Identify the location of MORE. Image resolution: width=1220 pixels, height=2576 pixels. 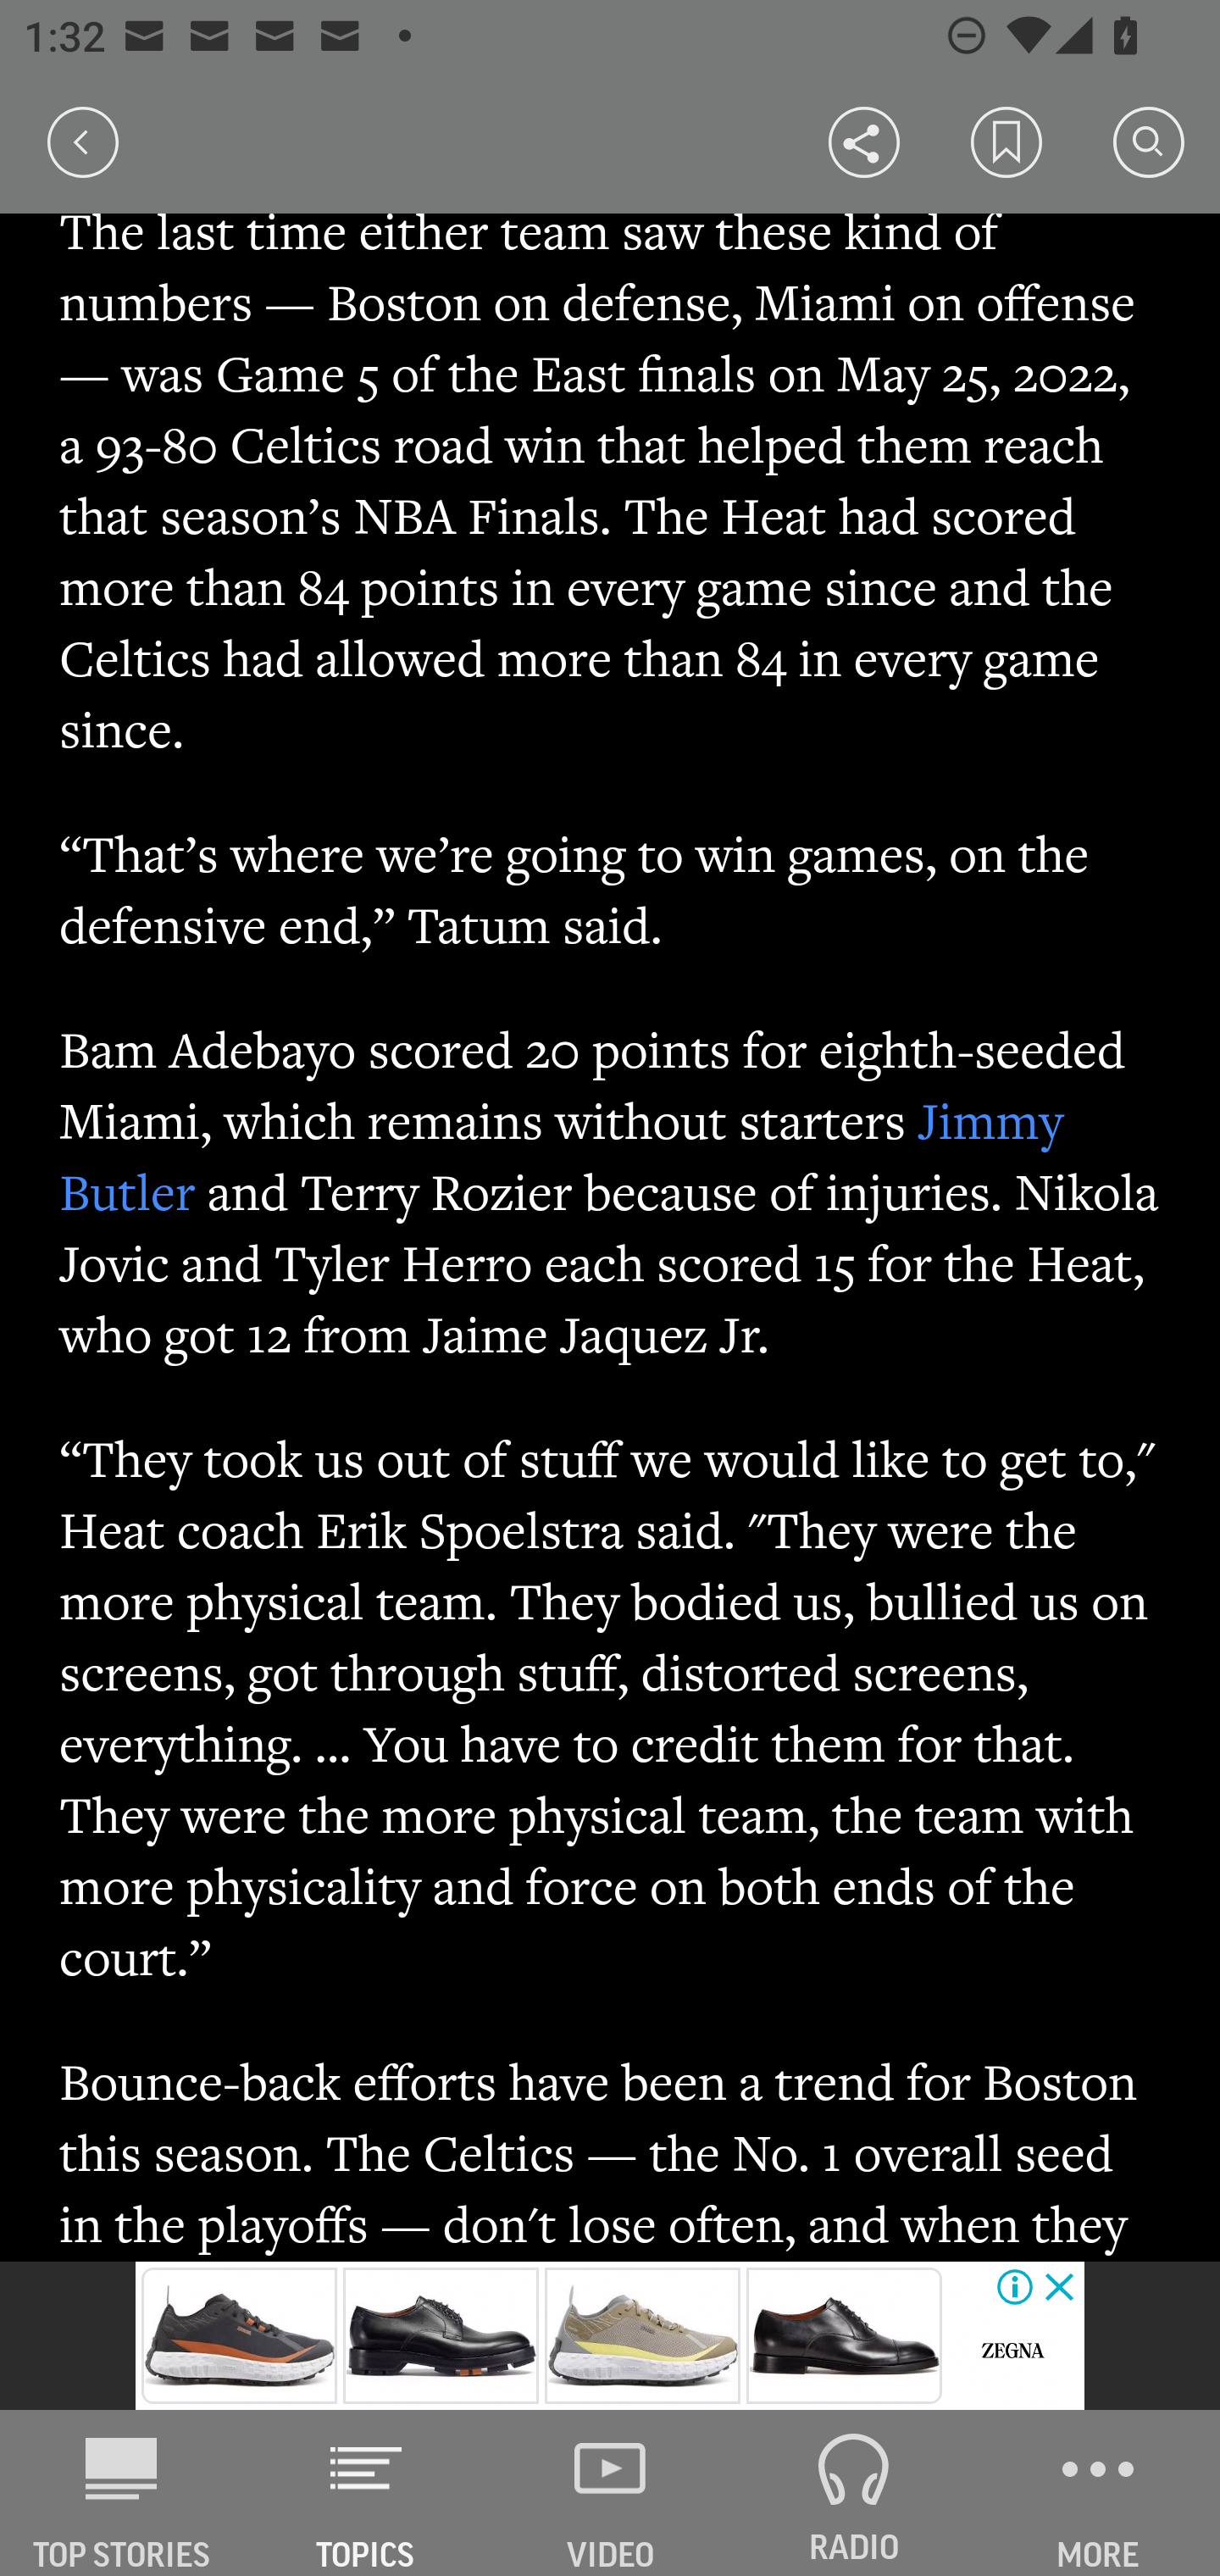
(1098, 2493).